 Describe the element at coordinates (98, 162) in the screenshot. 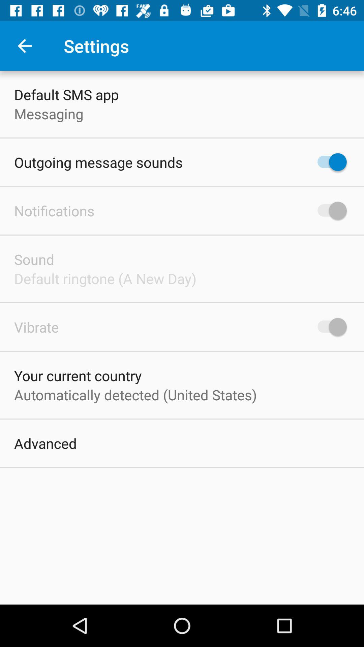

I see `scroll until the outgoing message sounds item` at that location.